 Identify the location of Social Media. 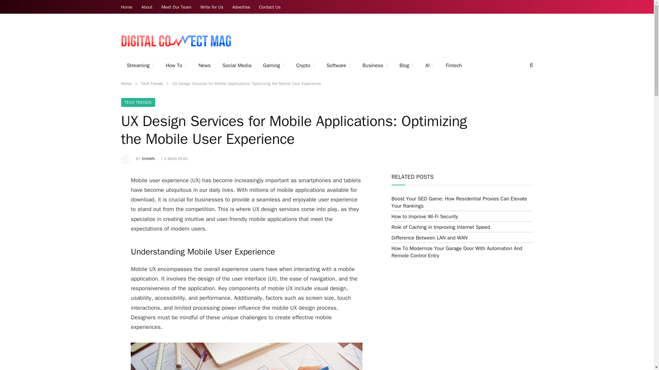
(237, 65).